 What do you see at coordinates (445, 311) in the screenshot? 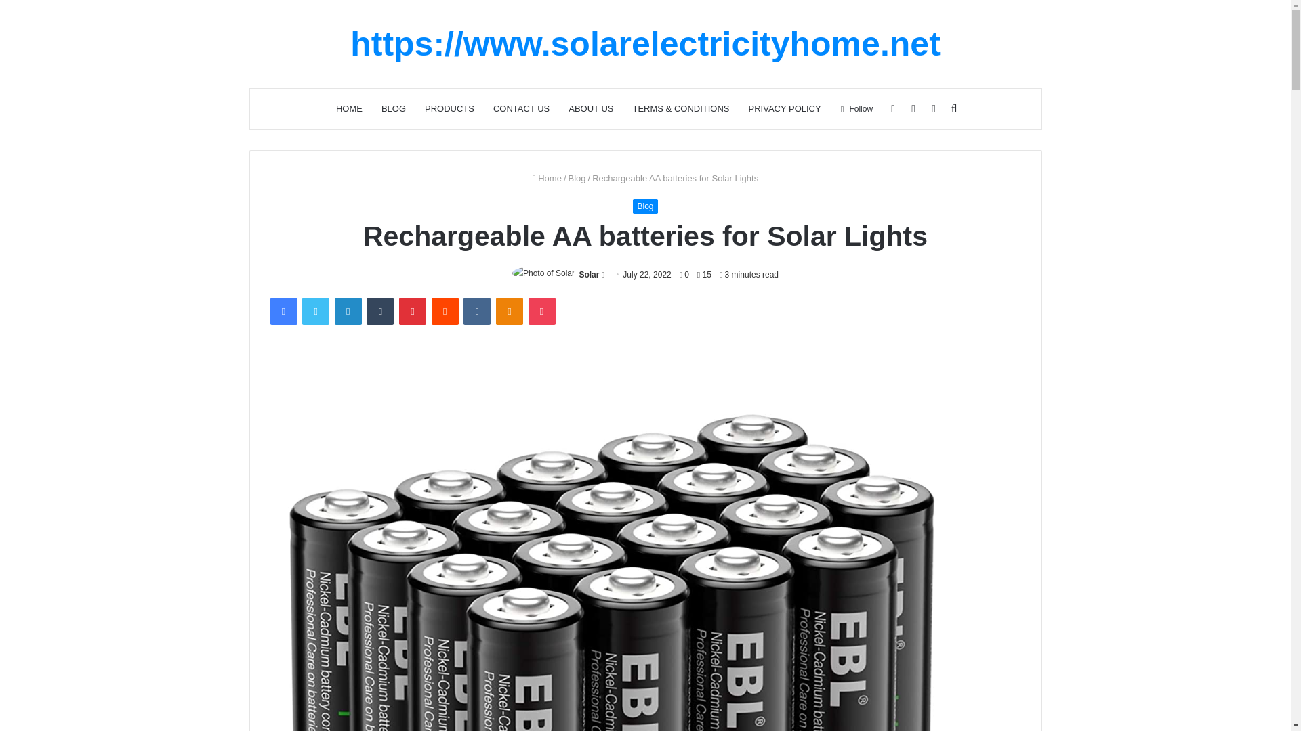
I see `Reddit` at bounding box center [445, 311].